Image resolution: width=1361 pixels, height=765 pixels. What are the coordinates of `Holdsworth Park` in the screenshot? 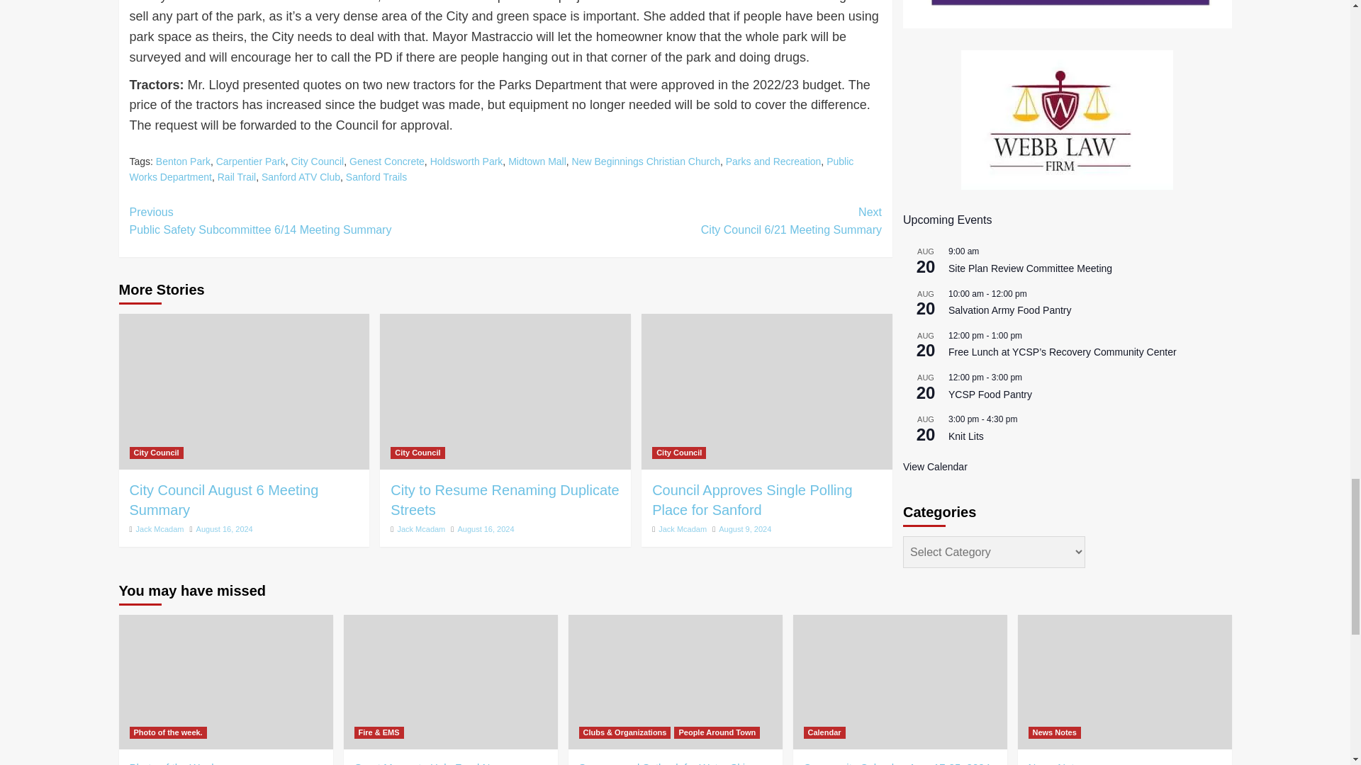 It's located at (466, 161).